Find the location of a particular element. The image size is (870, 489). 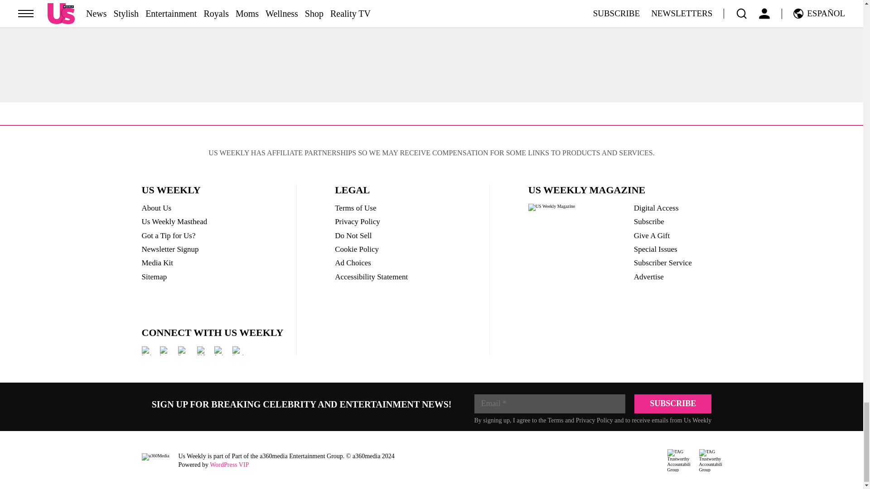

TAG Certified Against Fraud is located at coordinates (710, 460).